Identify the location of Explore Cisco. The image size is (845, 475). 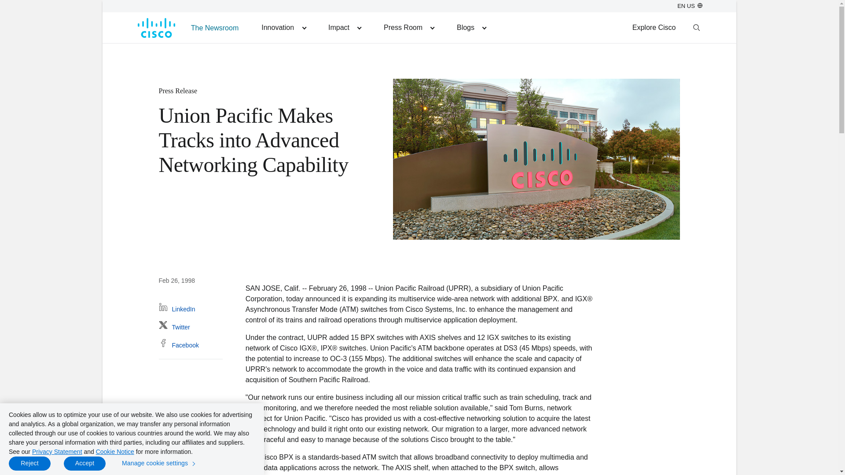
(654, 27).